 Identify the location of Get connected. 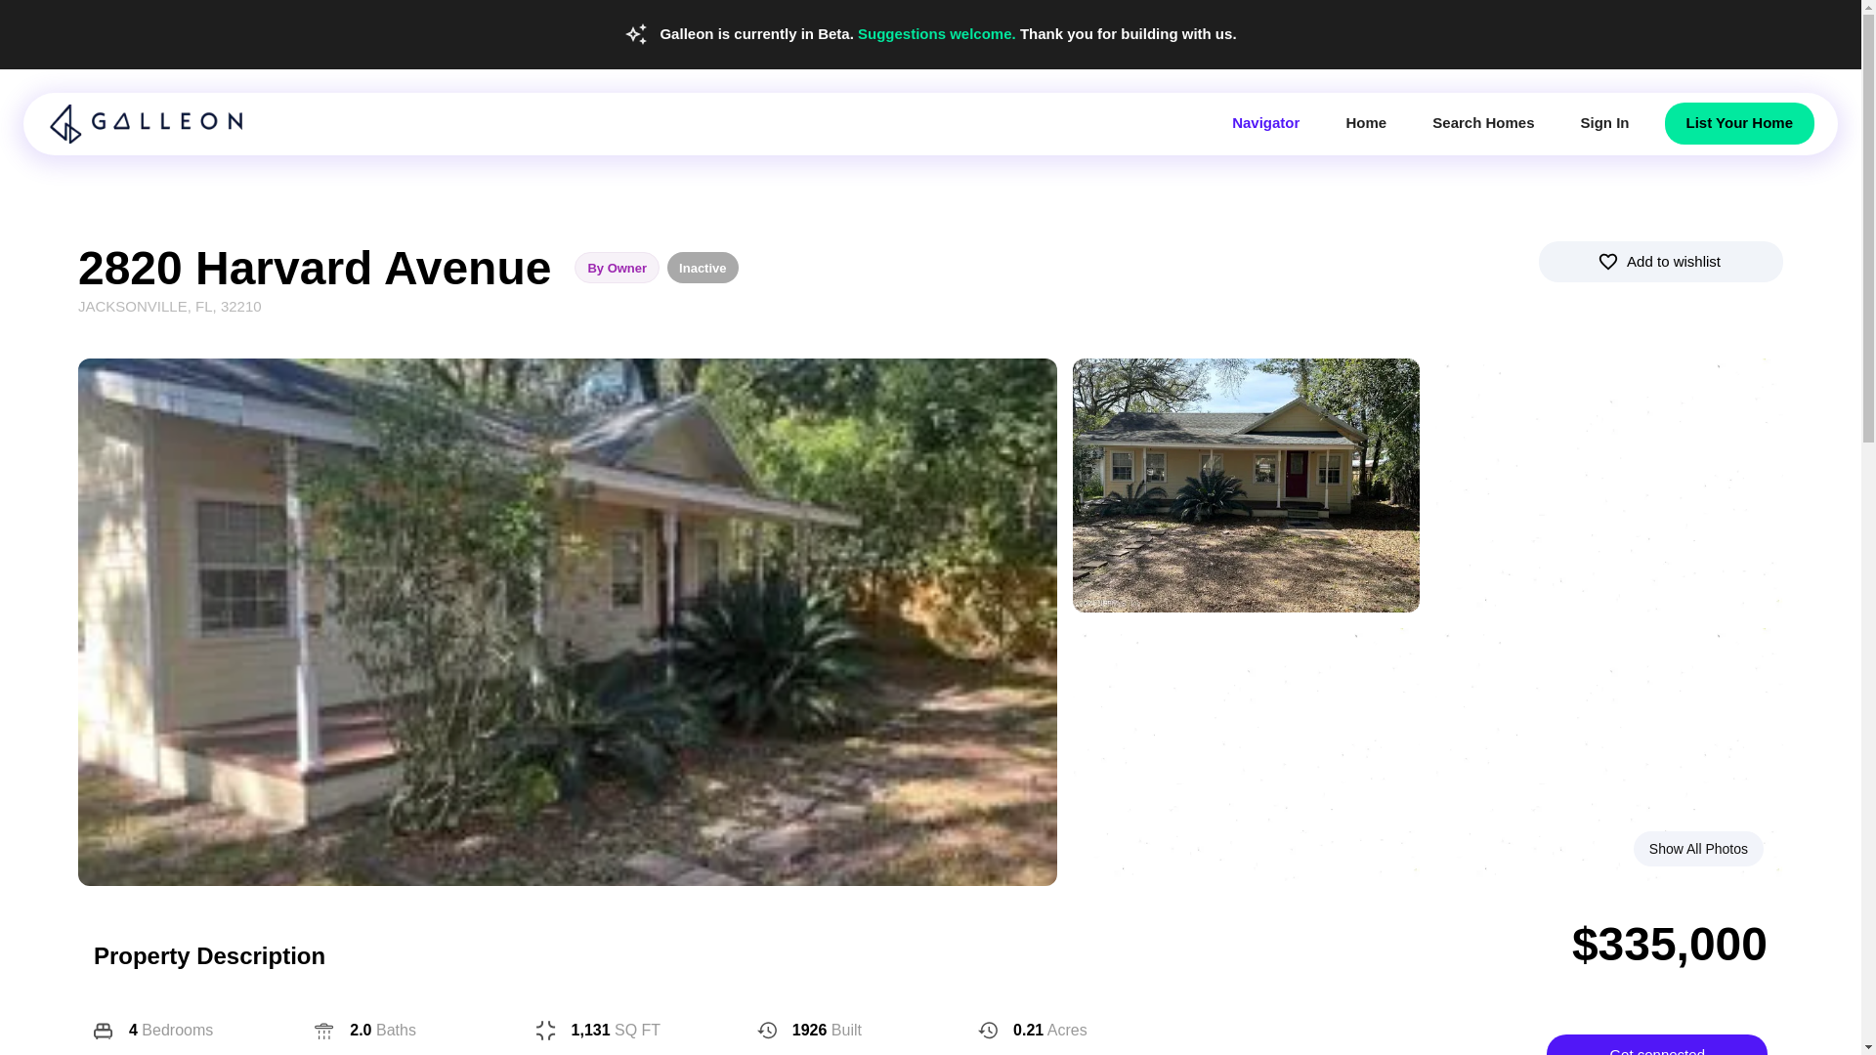
(1656, 1045).